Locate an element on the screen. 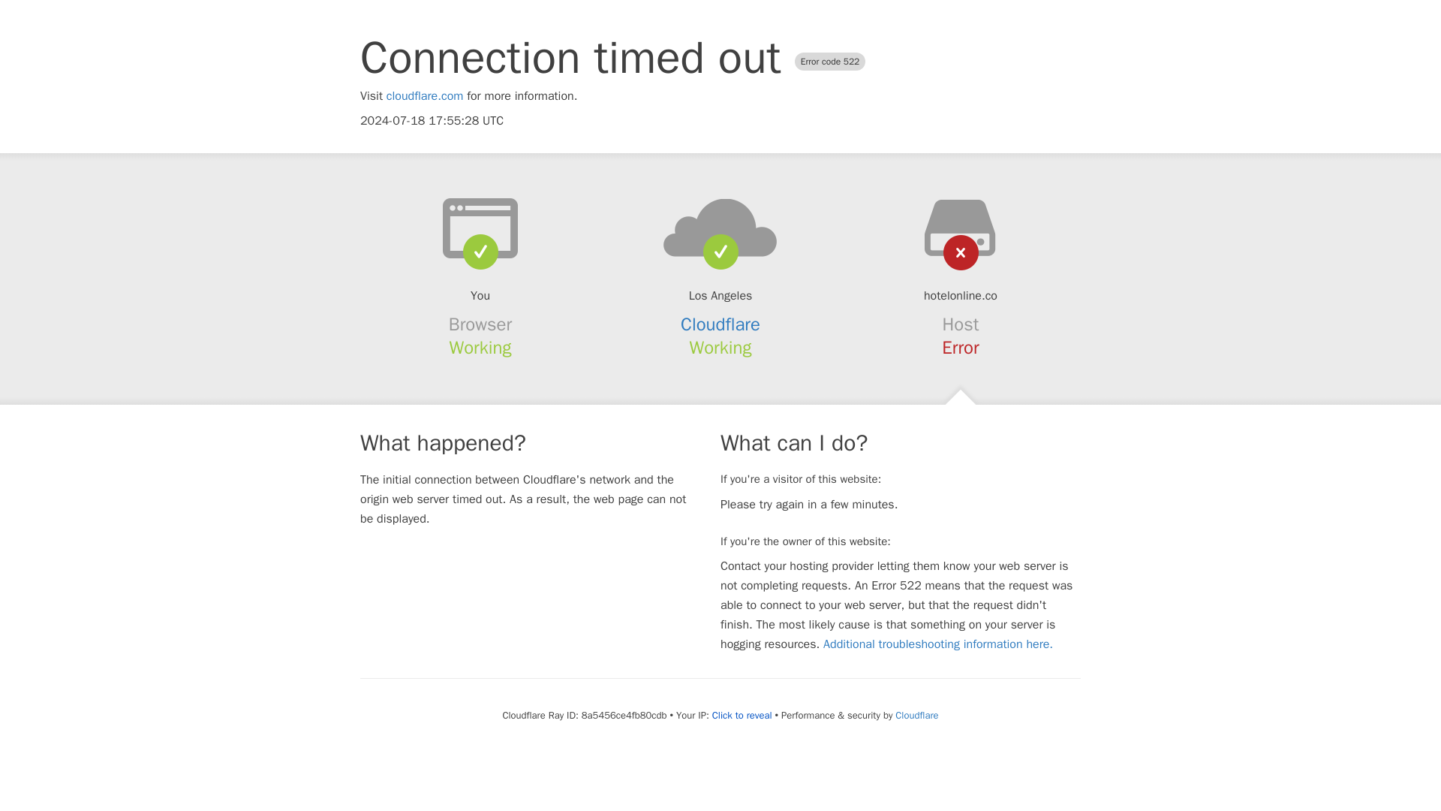  Cloudflare is located at coordinates (916, 715).